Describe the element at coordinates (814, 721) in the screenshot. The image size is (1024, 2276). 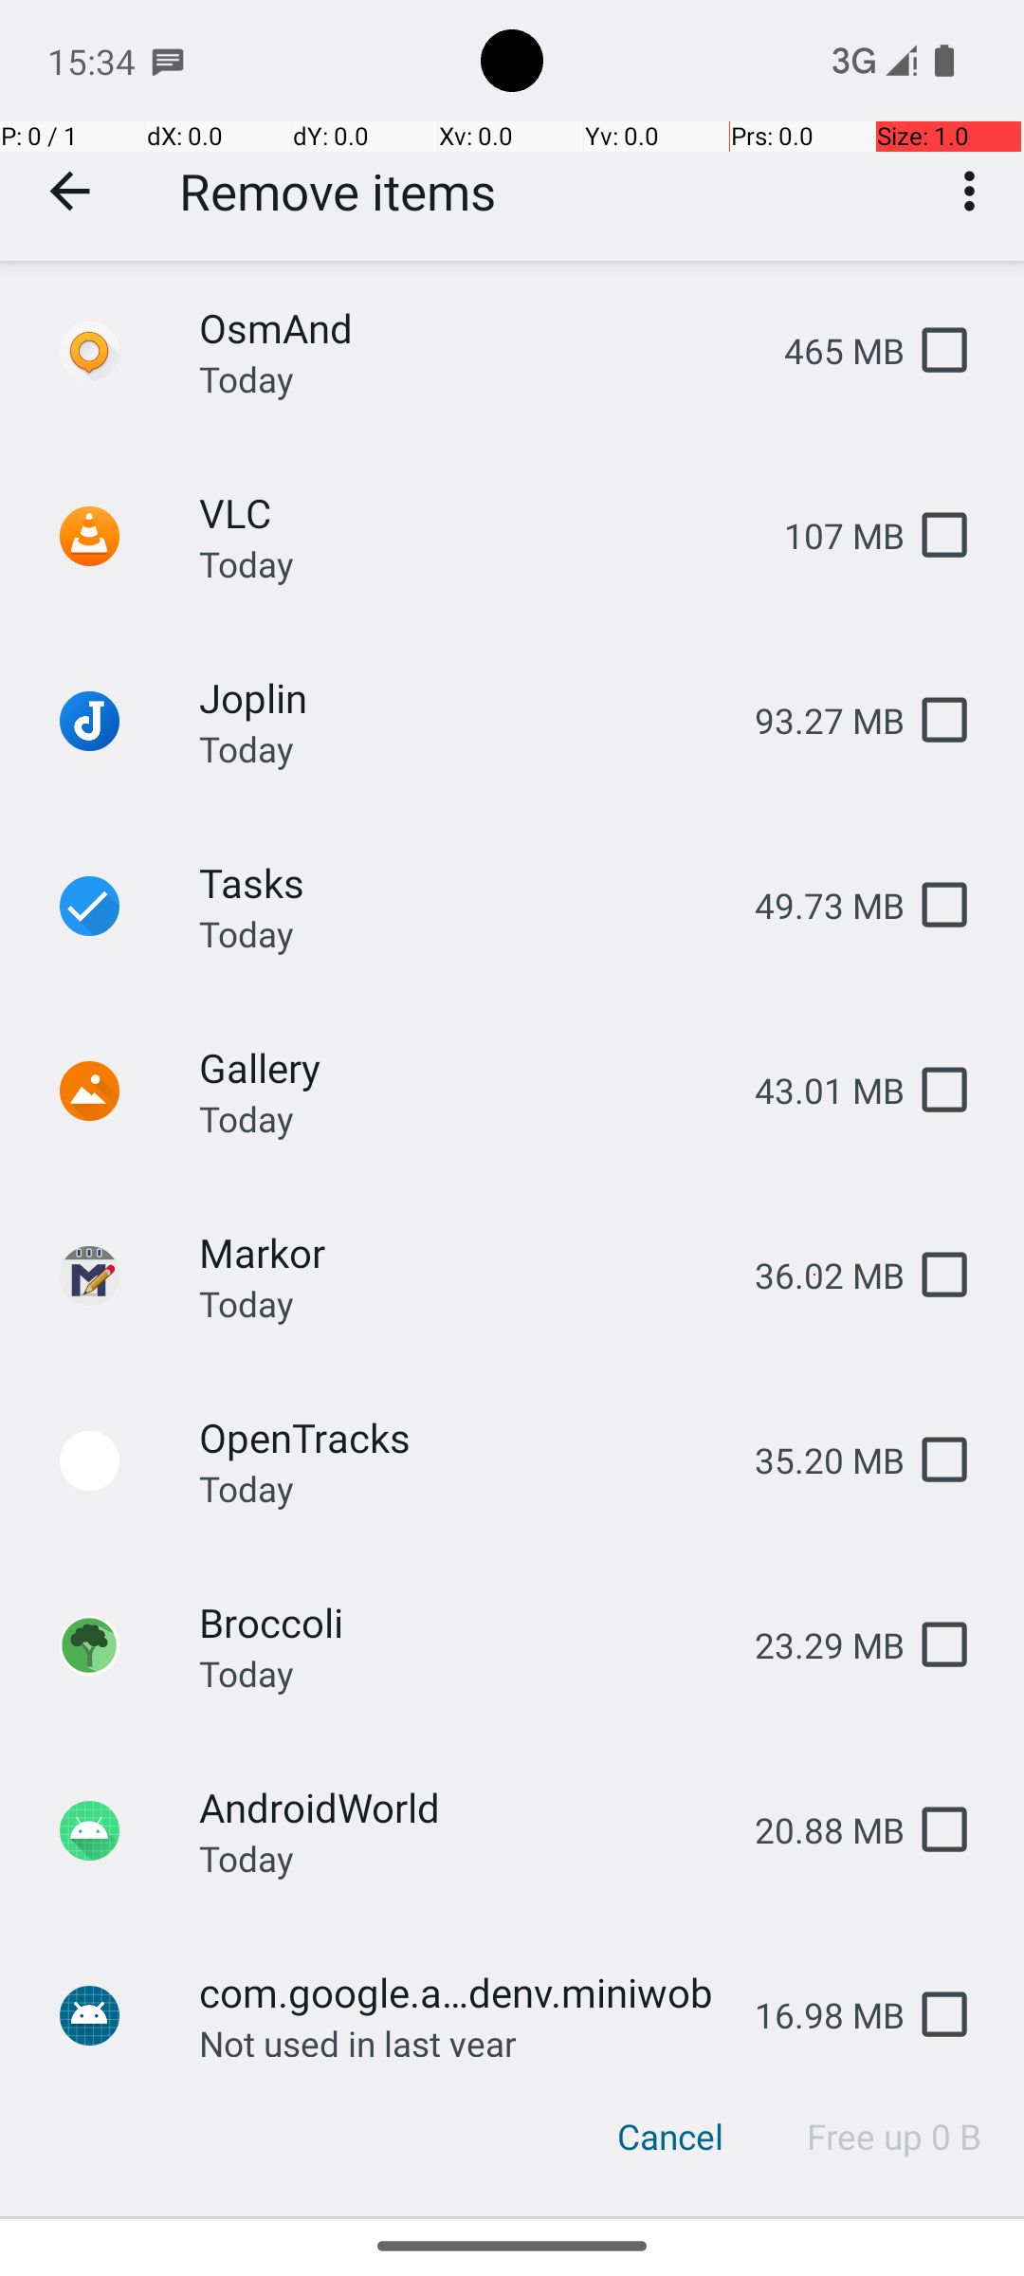
I see `93.27 MB` at that location.